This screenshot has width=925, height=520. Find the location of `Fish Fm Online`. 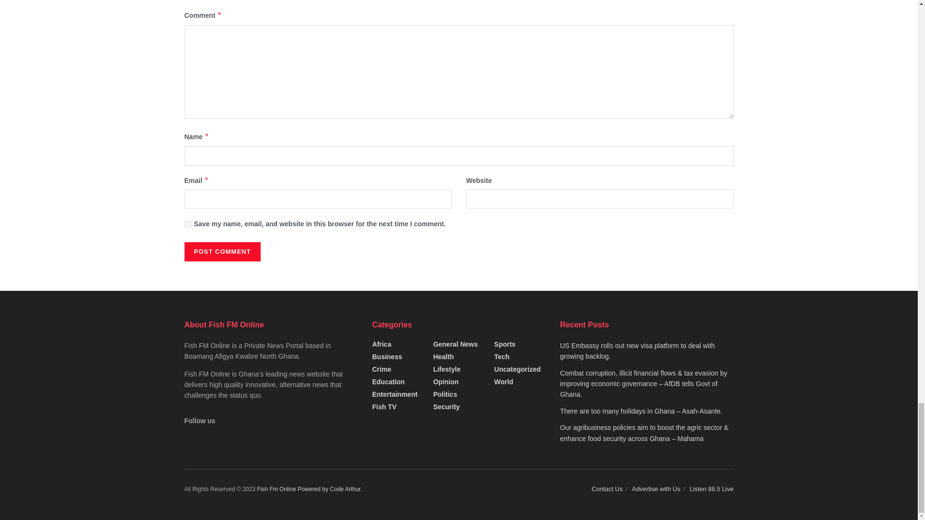

Fish Fm Online is located at coordinates (277, 489).